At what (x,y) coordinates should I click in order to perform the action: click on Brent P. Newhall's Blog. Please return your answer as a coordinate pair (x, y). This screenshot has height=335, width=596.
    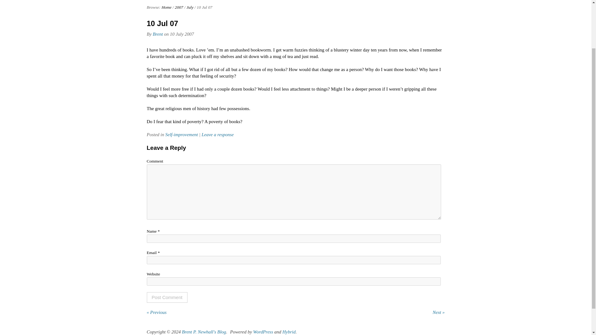
    Looking at the image, I should click on (204, 332).